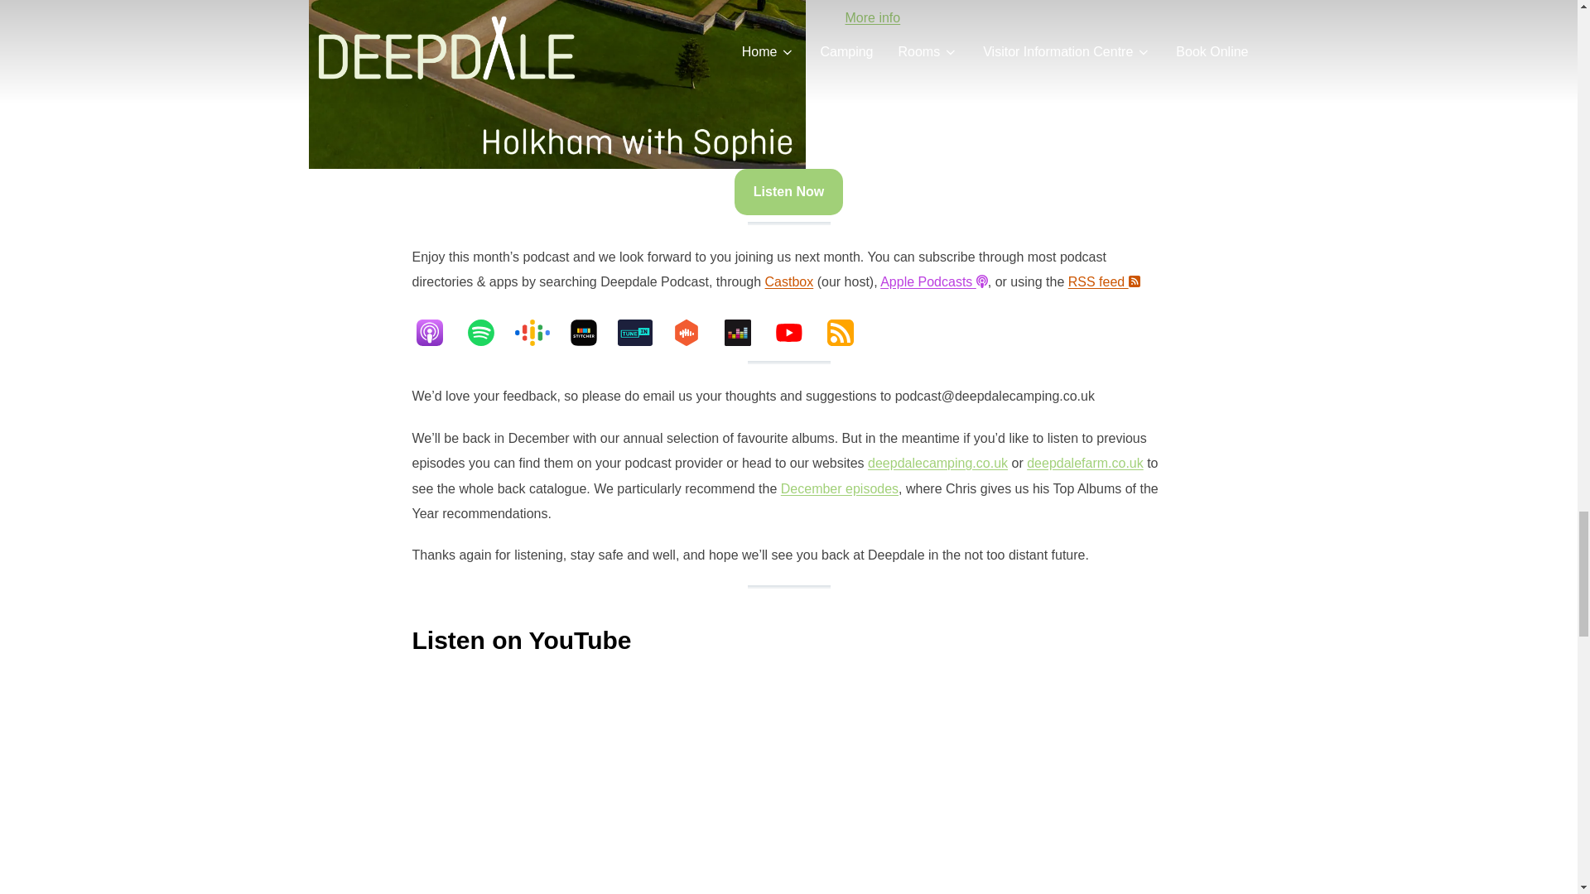 This screenshot has height=894, width=1590. What do you see at coordinates (489, 332) in the screenshot?
I see `Spotify` at bounding box center [489, 332].